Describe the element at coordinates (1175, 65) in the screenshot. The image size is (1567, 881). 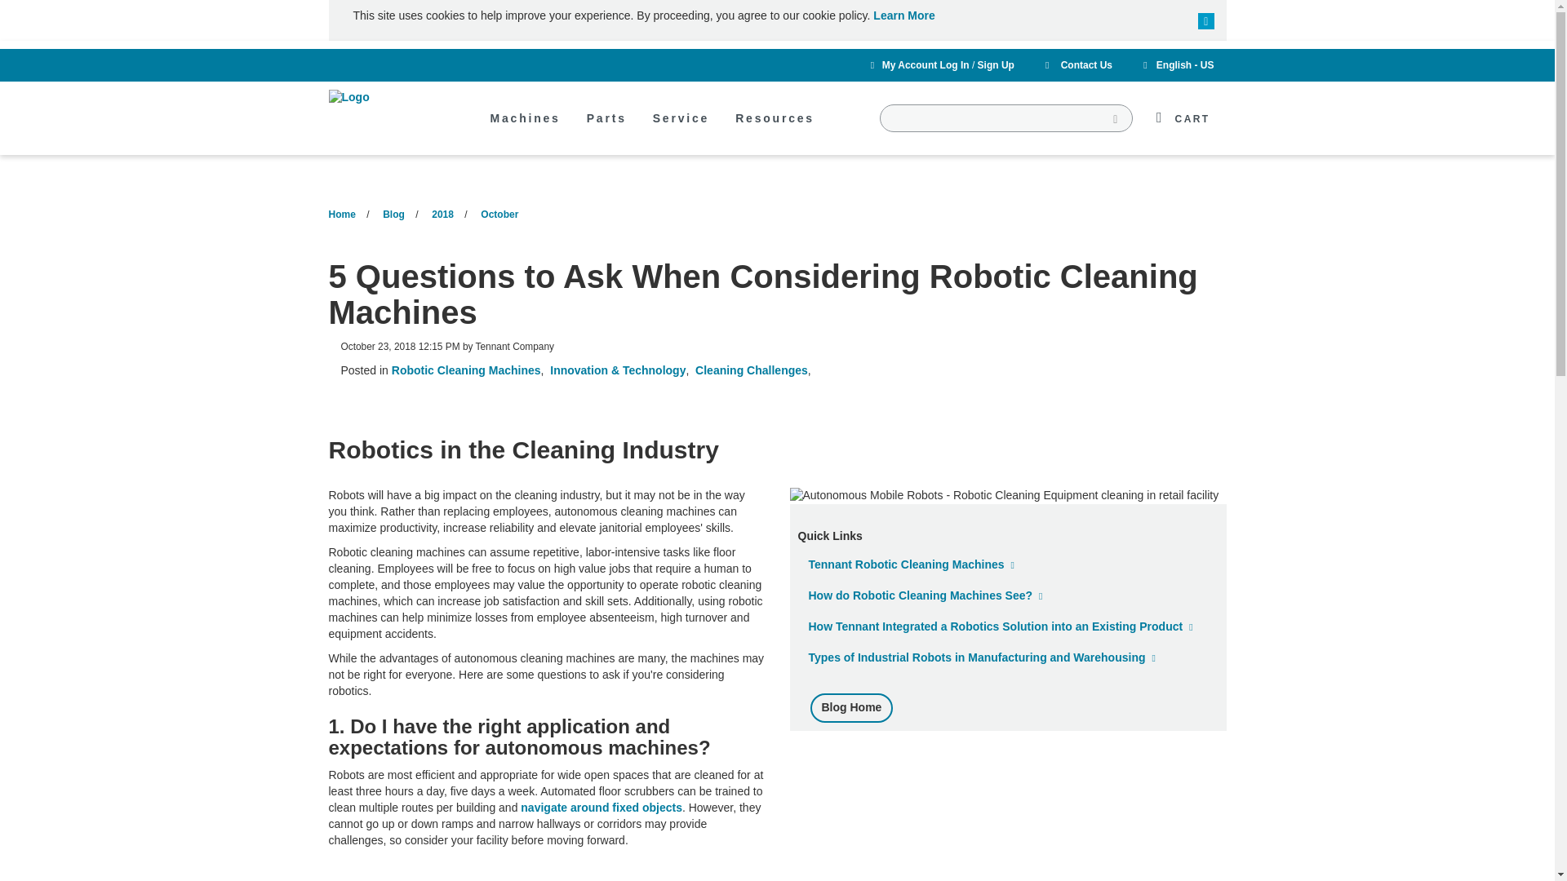
I see `English - US` at that location.